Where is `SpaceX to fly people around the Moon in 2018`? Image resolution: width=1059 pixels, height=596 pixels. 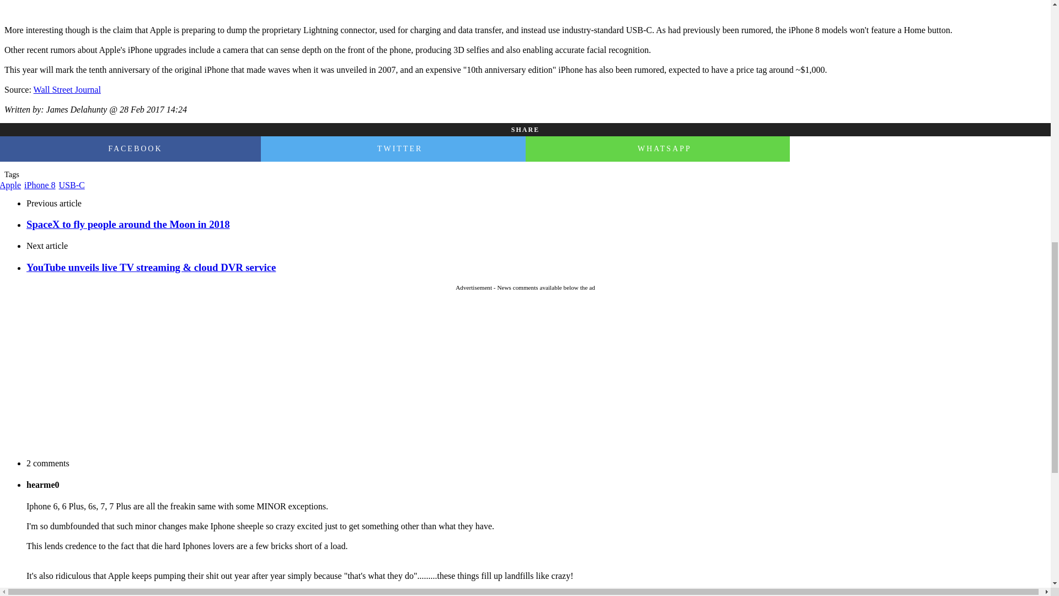 SpaceX to fly people around the Moon in 2018 is located at coordinates (536, 224).